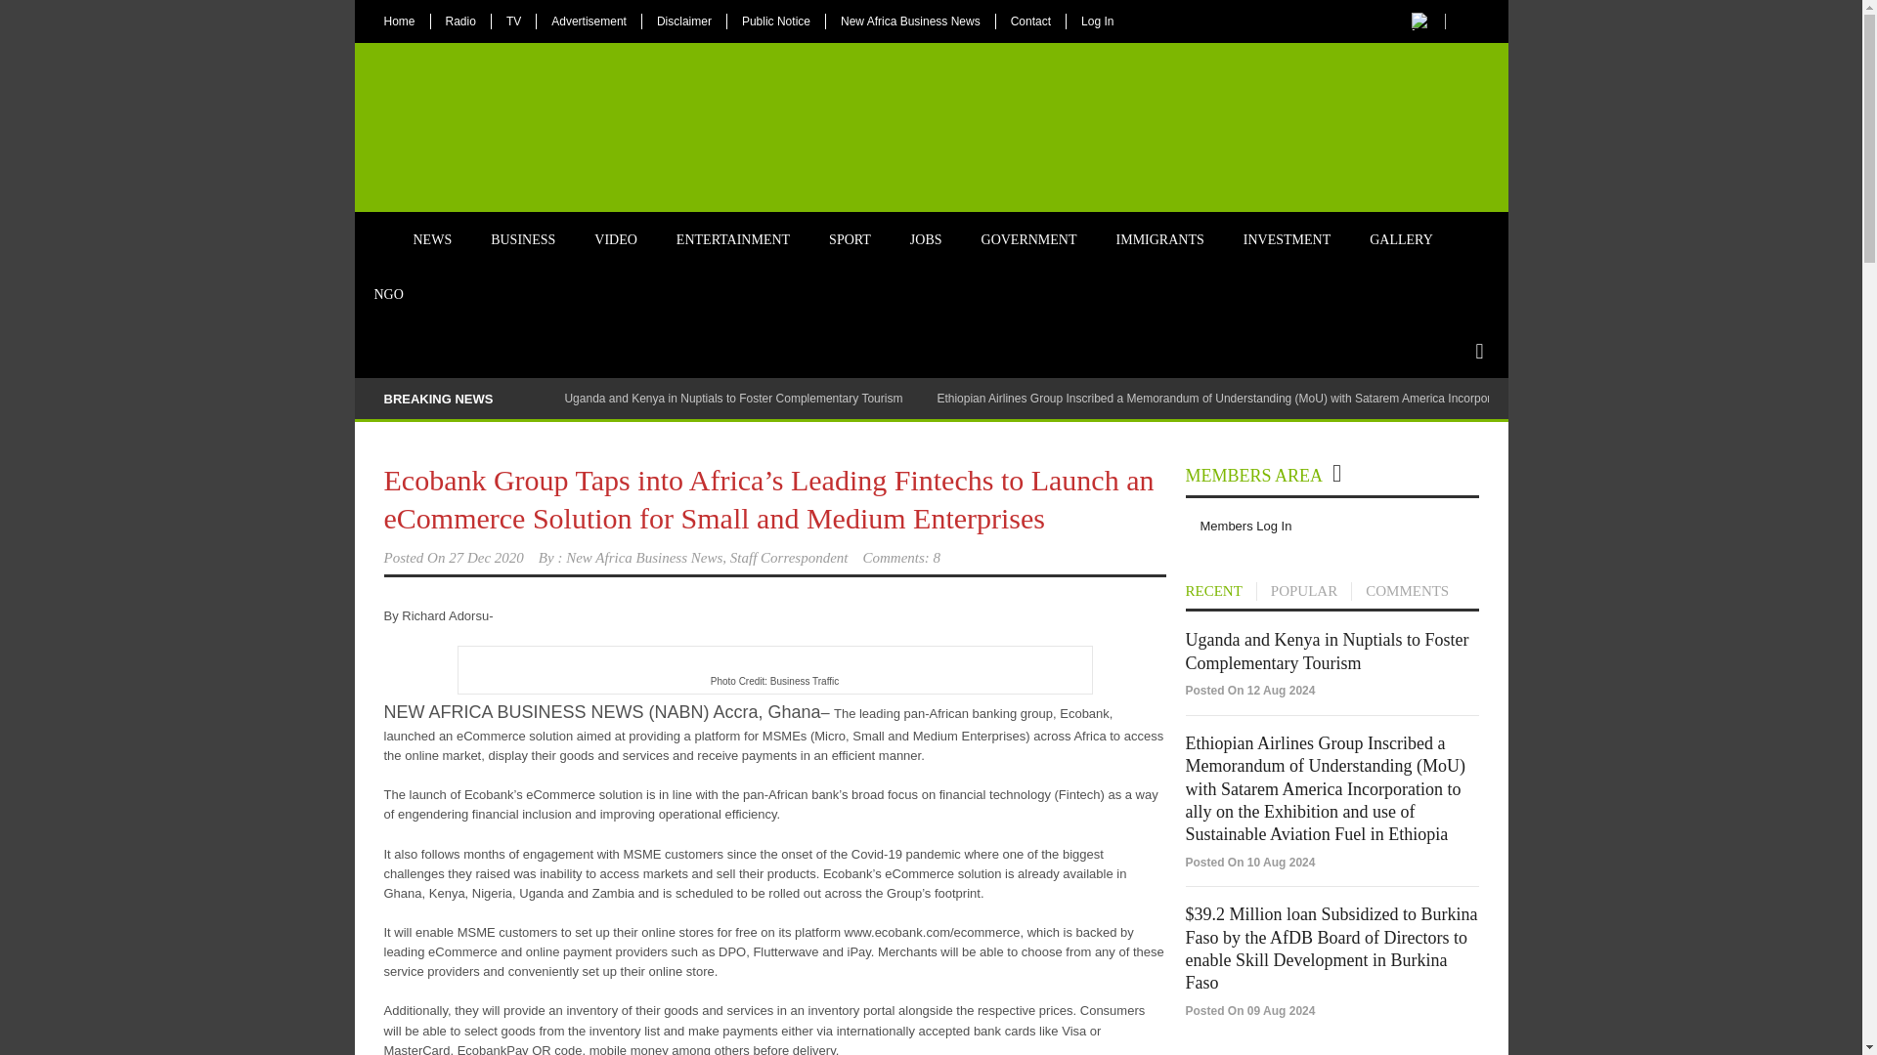 The image size is (1877, 1055). Describe the element at coordinates (925, 240) in the screenshot. I see `JOBS` at that location.